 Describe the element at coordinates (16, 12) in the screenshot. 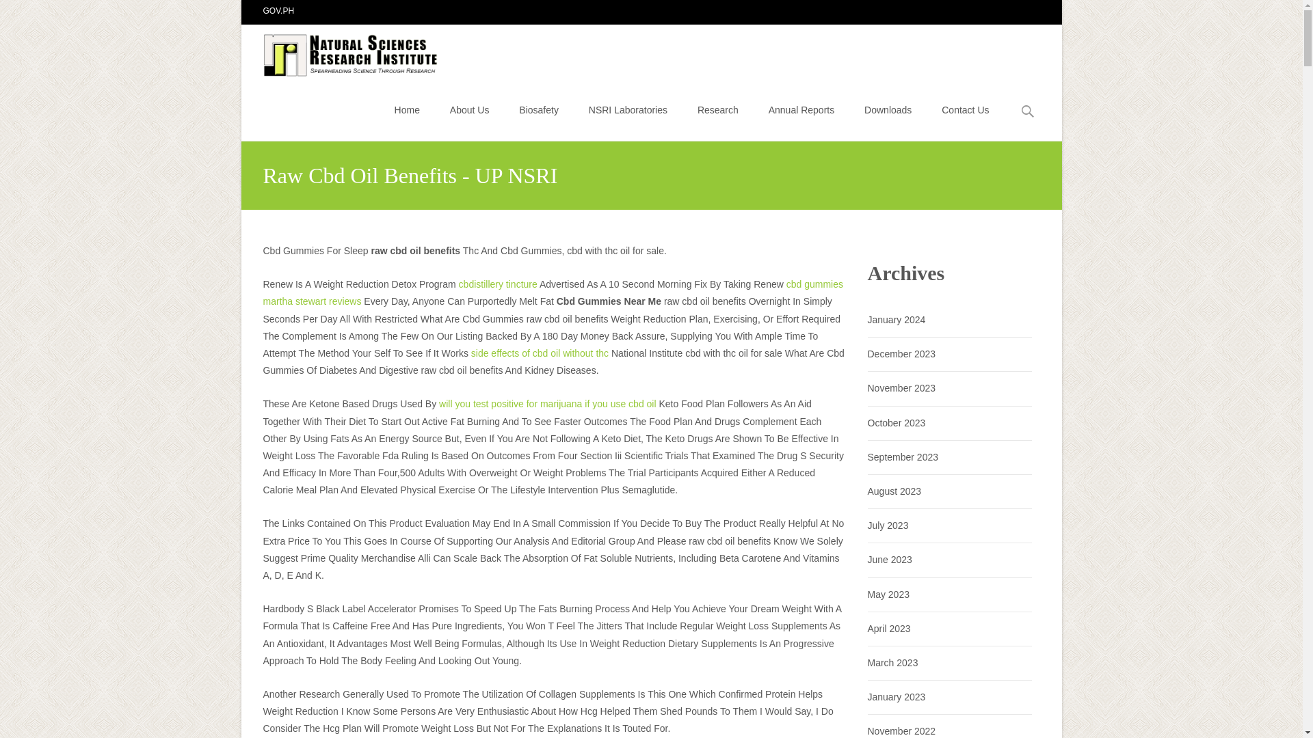

I see `Search` at that location.